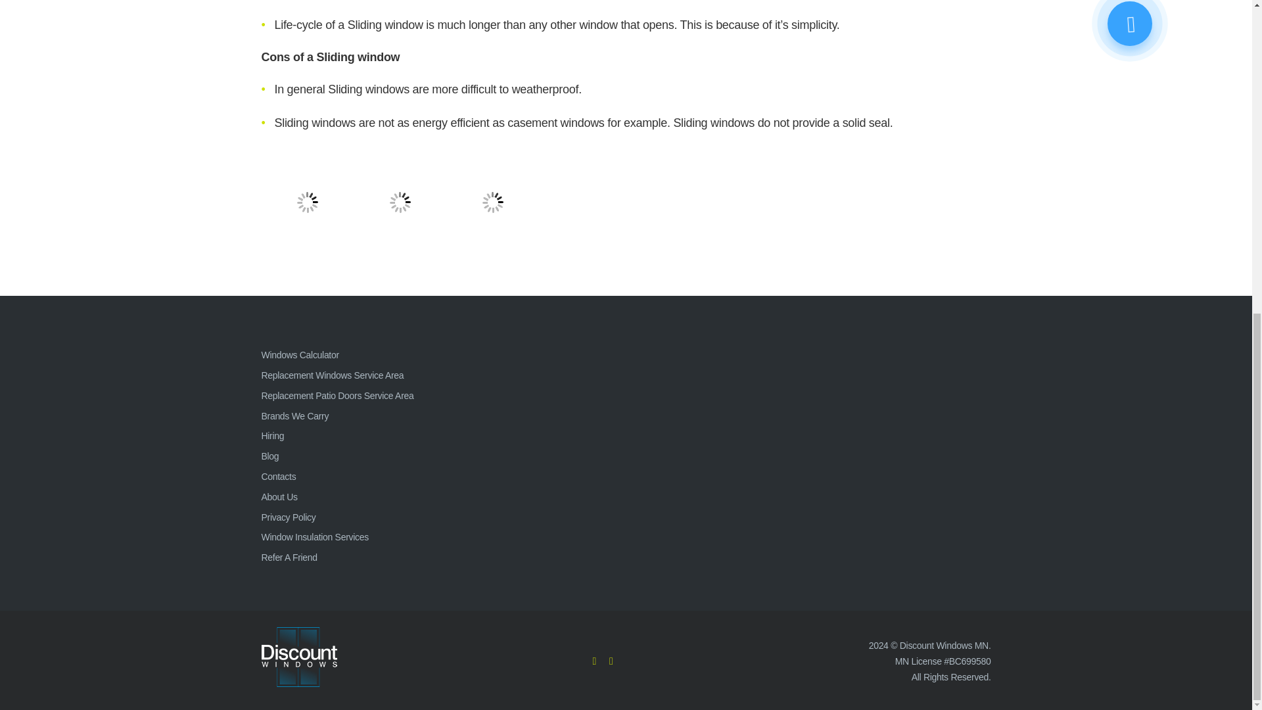 Image resolution: width=1262 pixels, height=710 pixels. Describe the element at coordinates (492, 202) in the screenshot. I see `Slider Window` at that location.